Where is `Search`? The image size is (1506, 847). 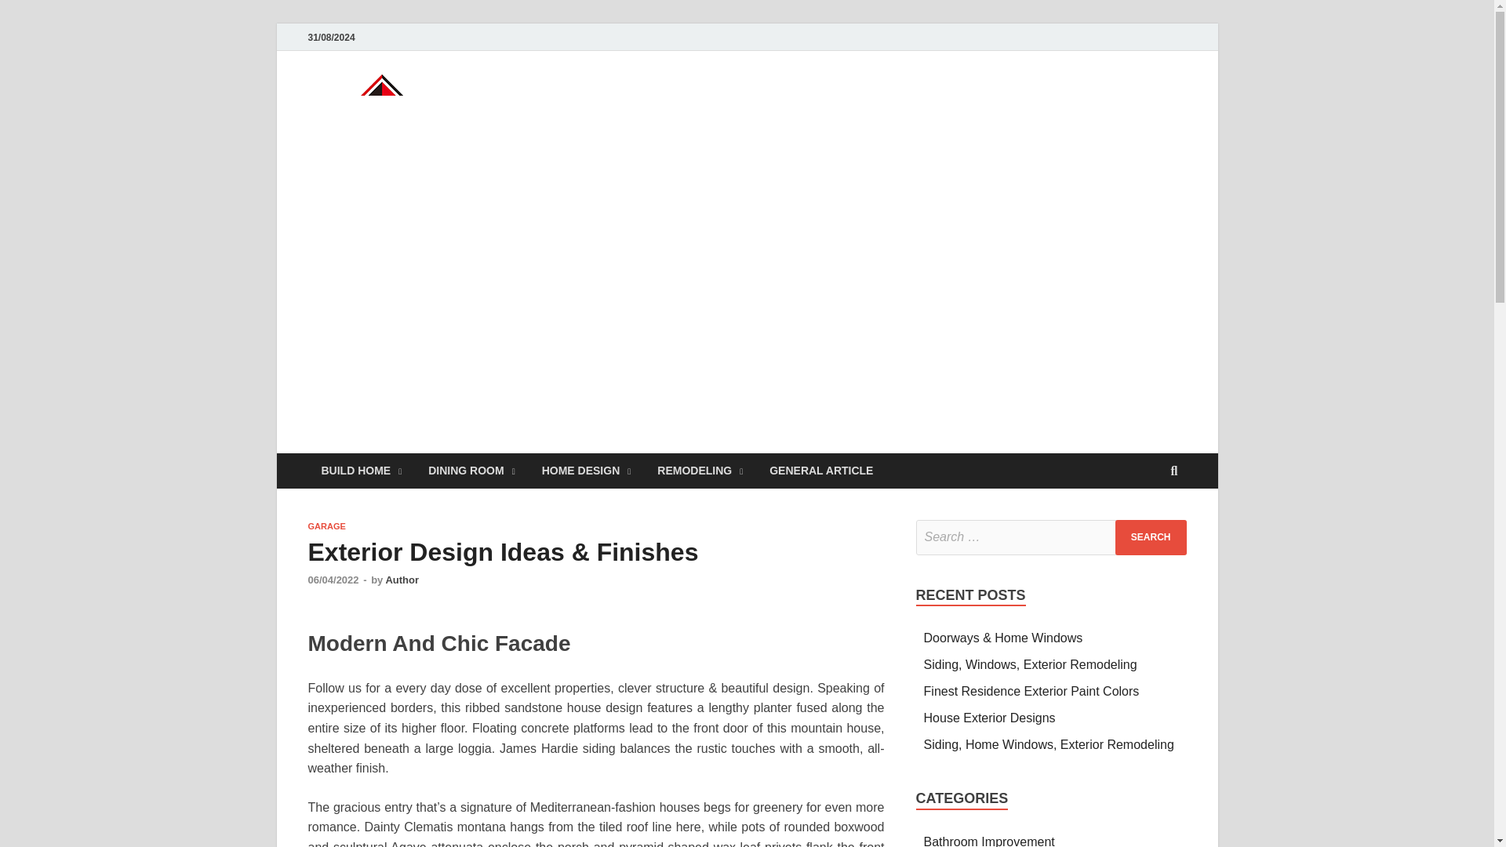 Search is located at coordinates (1151, 538).